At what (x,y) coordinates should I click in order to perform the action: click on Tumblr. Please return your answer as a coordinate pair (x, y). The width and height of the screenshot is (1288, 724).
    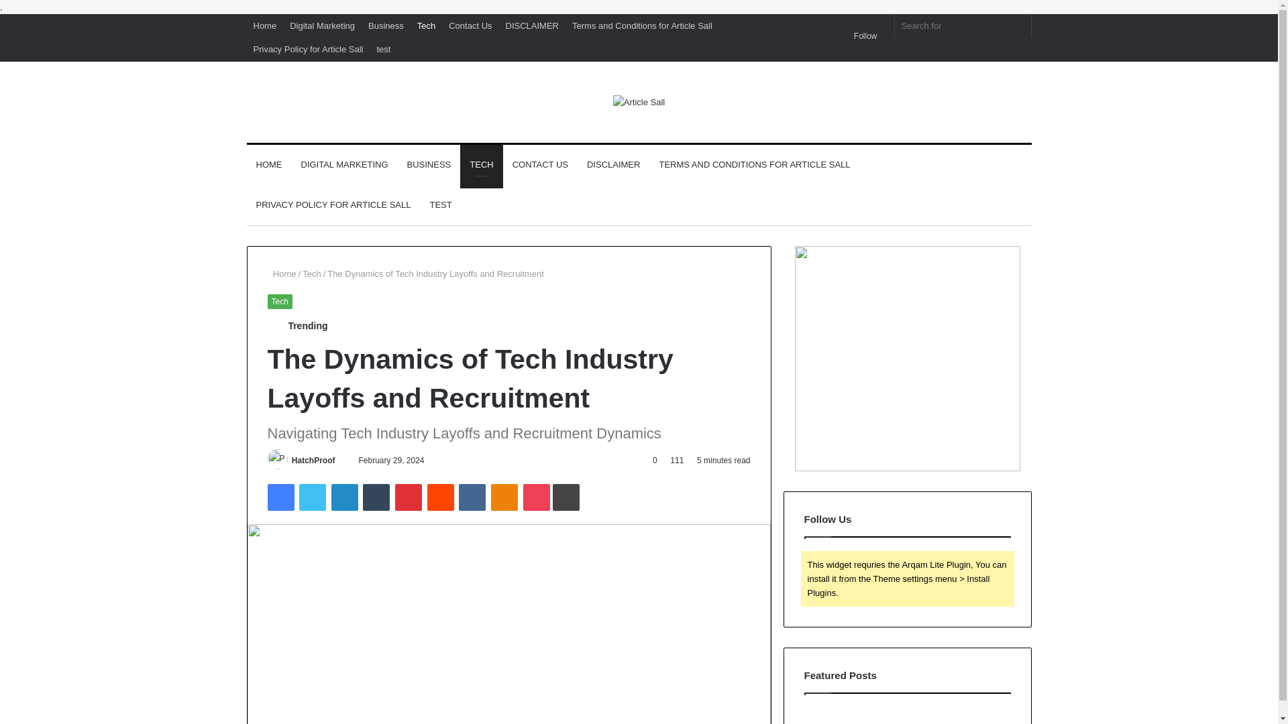
    Looking at the image, I should click on (376, 497).